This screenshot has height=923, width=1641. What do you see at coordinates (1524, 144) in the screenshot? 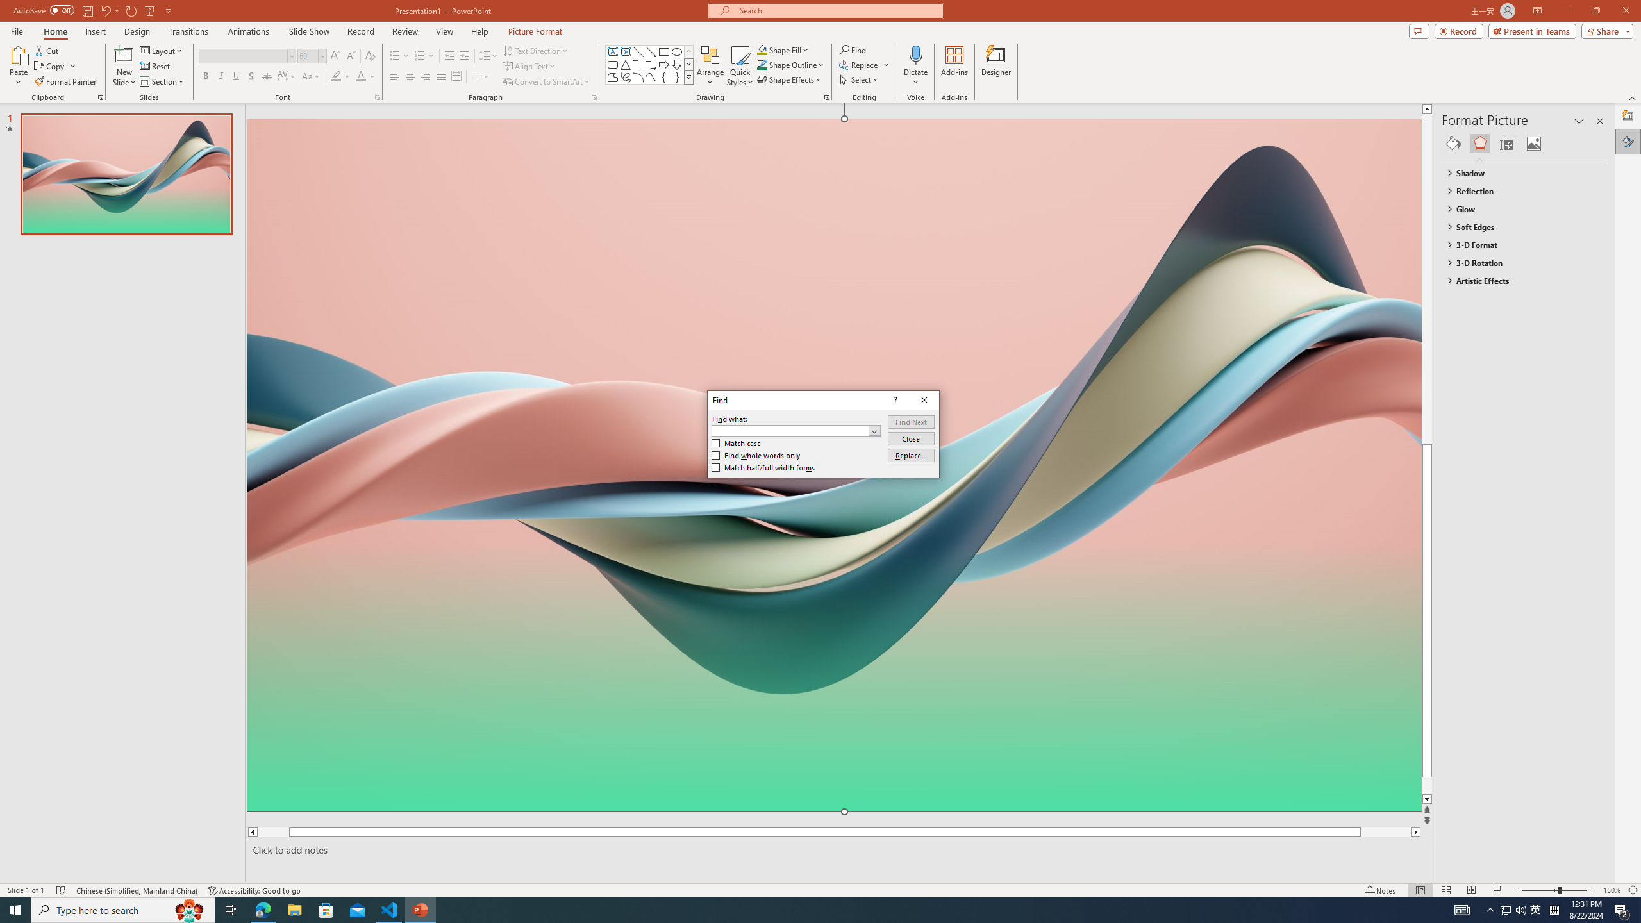
I see `Class: NetUIGalleryContainer` at bounding box center [1524, 144].